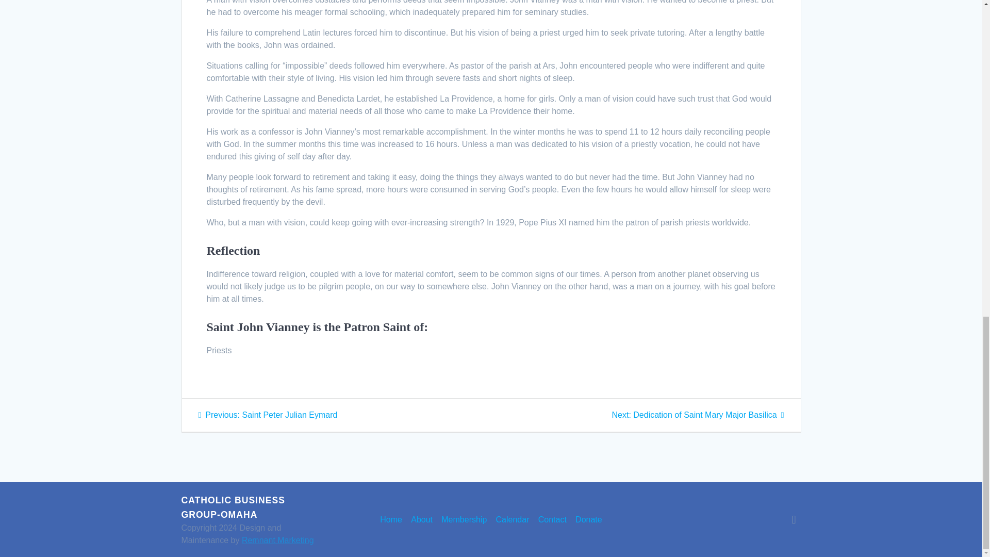 This screenshot has width=990, height=557. Describe the element at coordinates (698, 415) in the screenshot. I see `Home` at that location.